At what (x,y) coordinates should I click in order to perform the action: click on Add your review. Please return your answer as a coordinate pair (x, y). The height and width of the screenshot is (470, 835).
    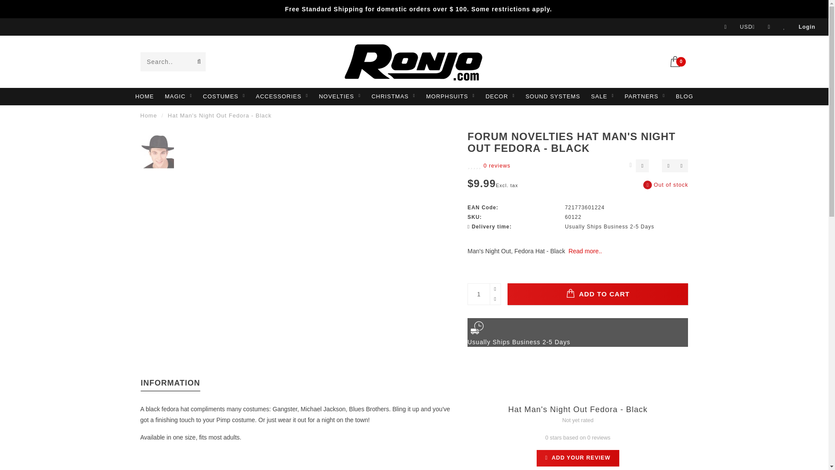
    Looking at the image, I should click on (578, 458).